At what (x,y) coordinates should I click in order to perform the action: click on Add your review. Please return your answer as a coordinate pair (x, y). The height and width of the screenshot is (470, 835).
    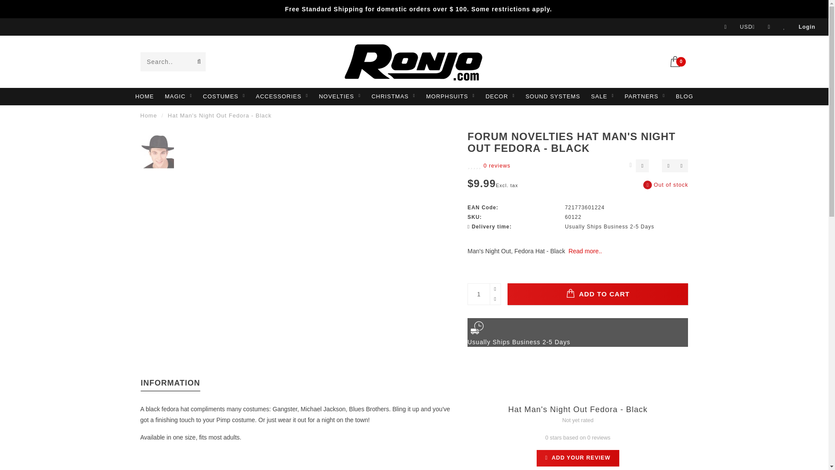
    Looking at the image, I should click on (578, 458).